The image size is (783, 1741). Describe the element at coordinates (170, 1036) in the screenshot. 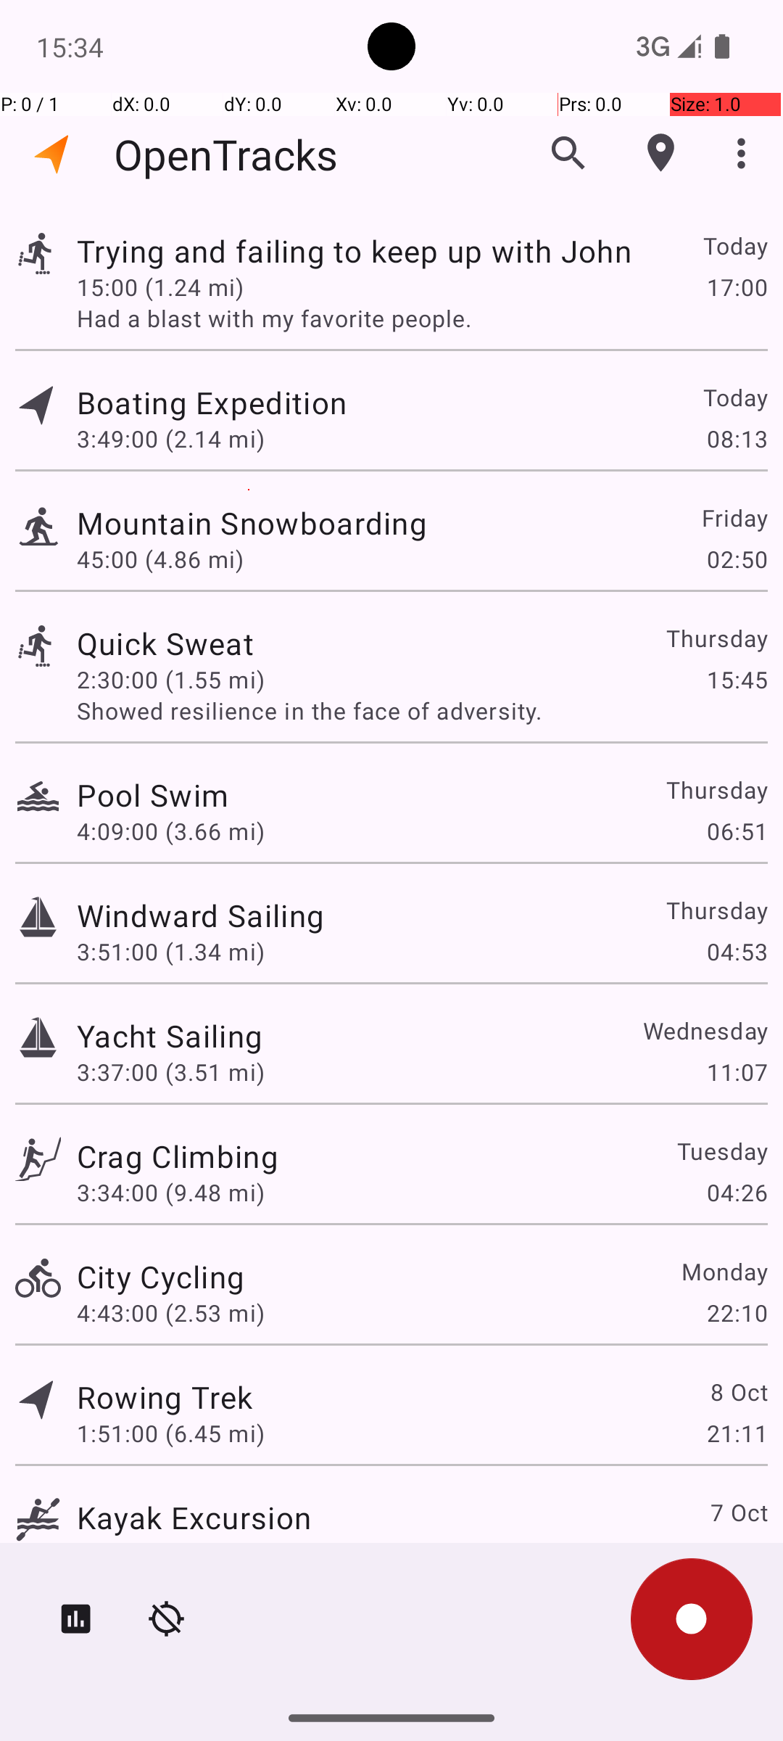

I see `Yacht Sailing` at that location.